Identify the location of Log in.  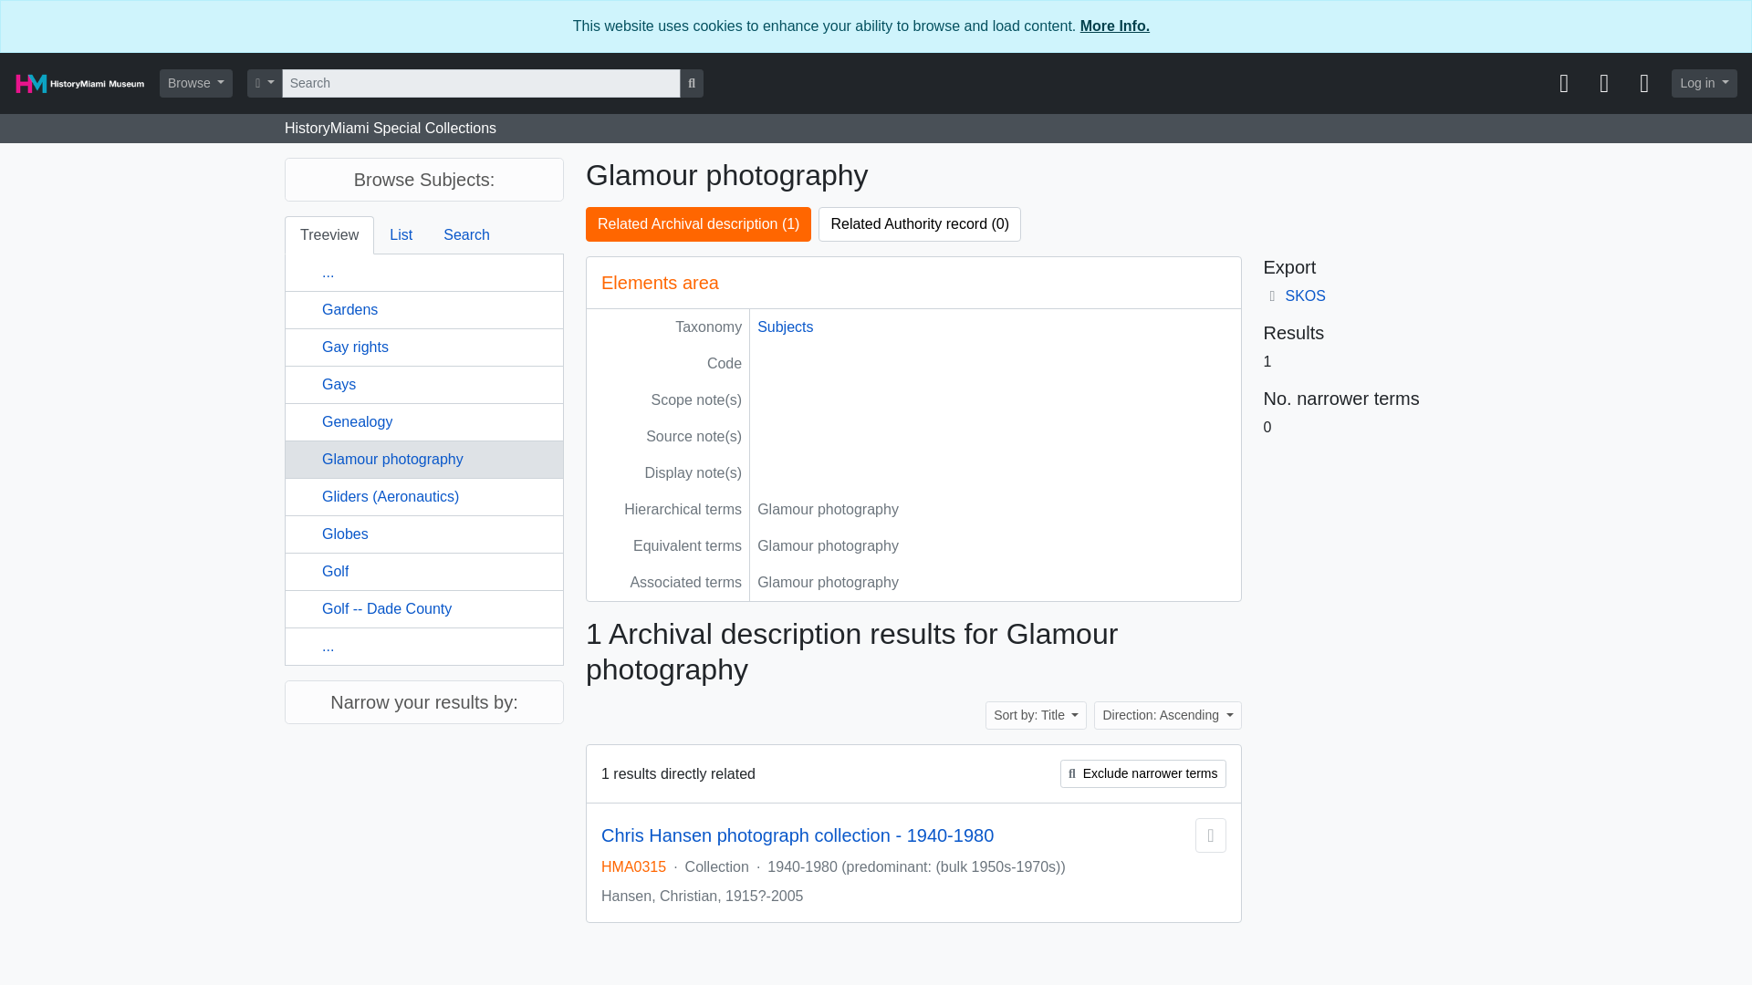
(1705, 82).